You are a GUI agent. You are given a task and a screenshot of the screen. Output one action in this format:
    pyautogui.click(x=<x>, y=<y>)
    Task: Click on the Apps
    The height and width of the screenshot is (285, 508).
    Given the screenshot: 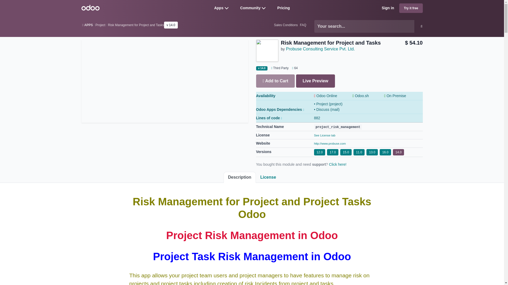 What is the action you would take?
    pyautogui.click(x=219, y=8)
    